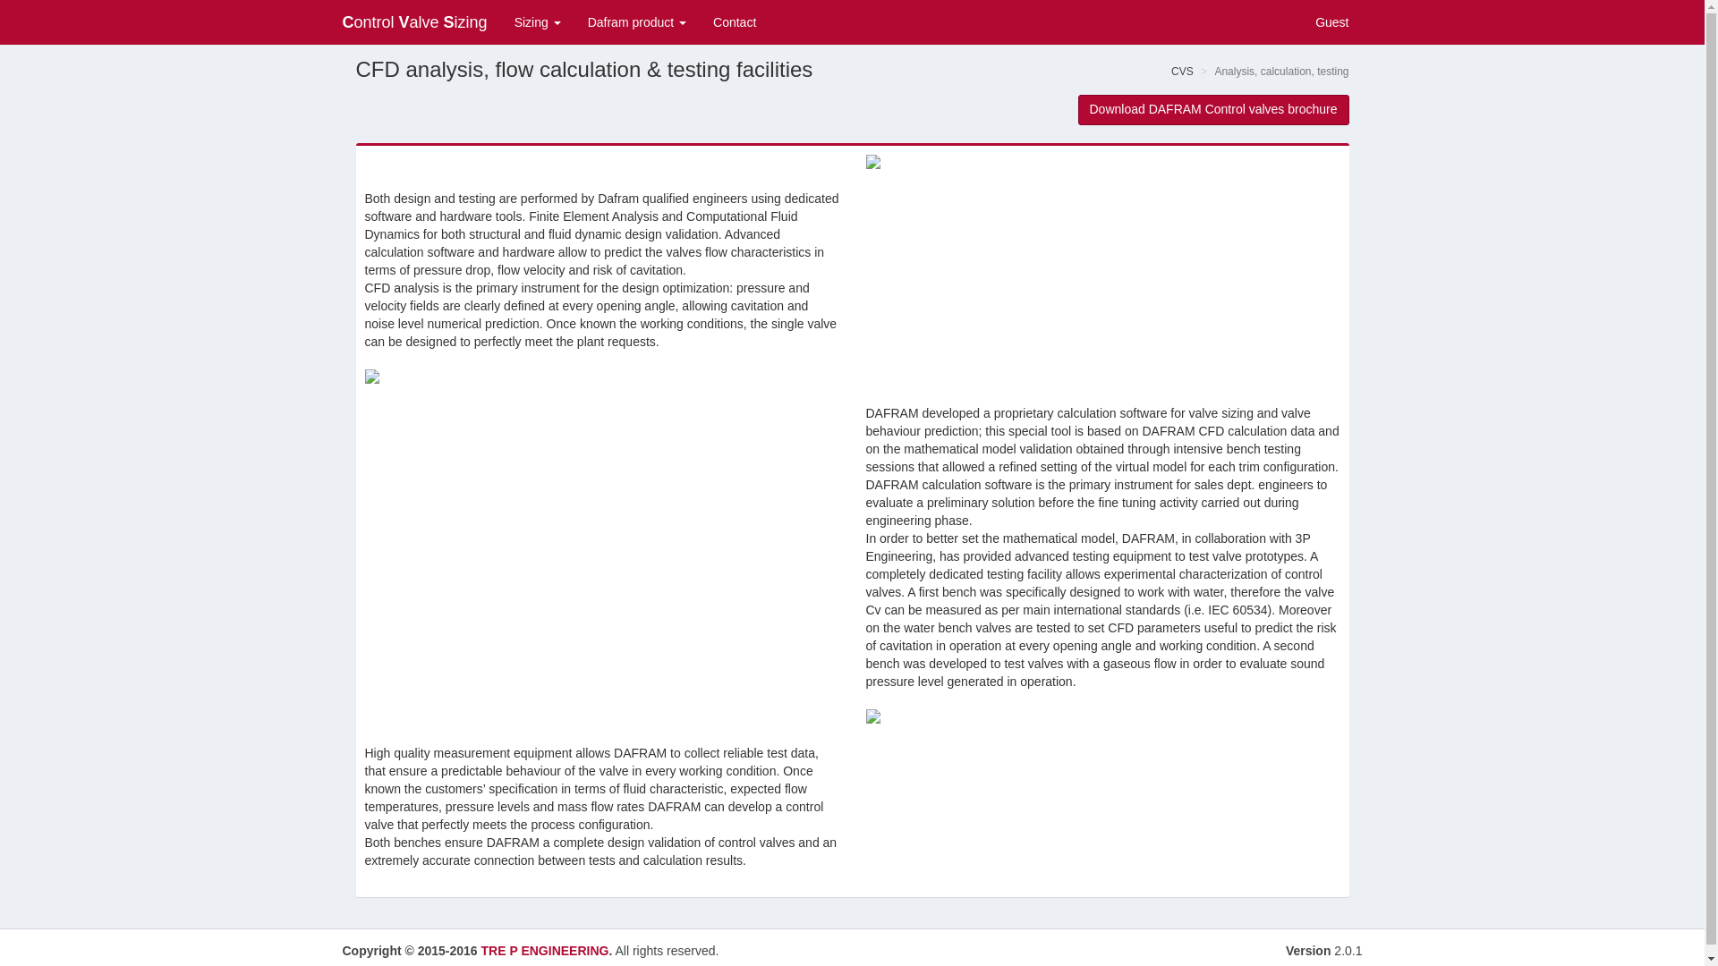 This screenshot has height=966, width=1718. What do you see at coordinates (1212, 109) in the screenshot?
I see `Download DAFRAM Control valves brochure` at bounding box center [1212, 109].